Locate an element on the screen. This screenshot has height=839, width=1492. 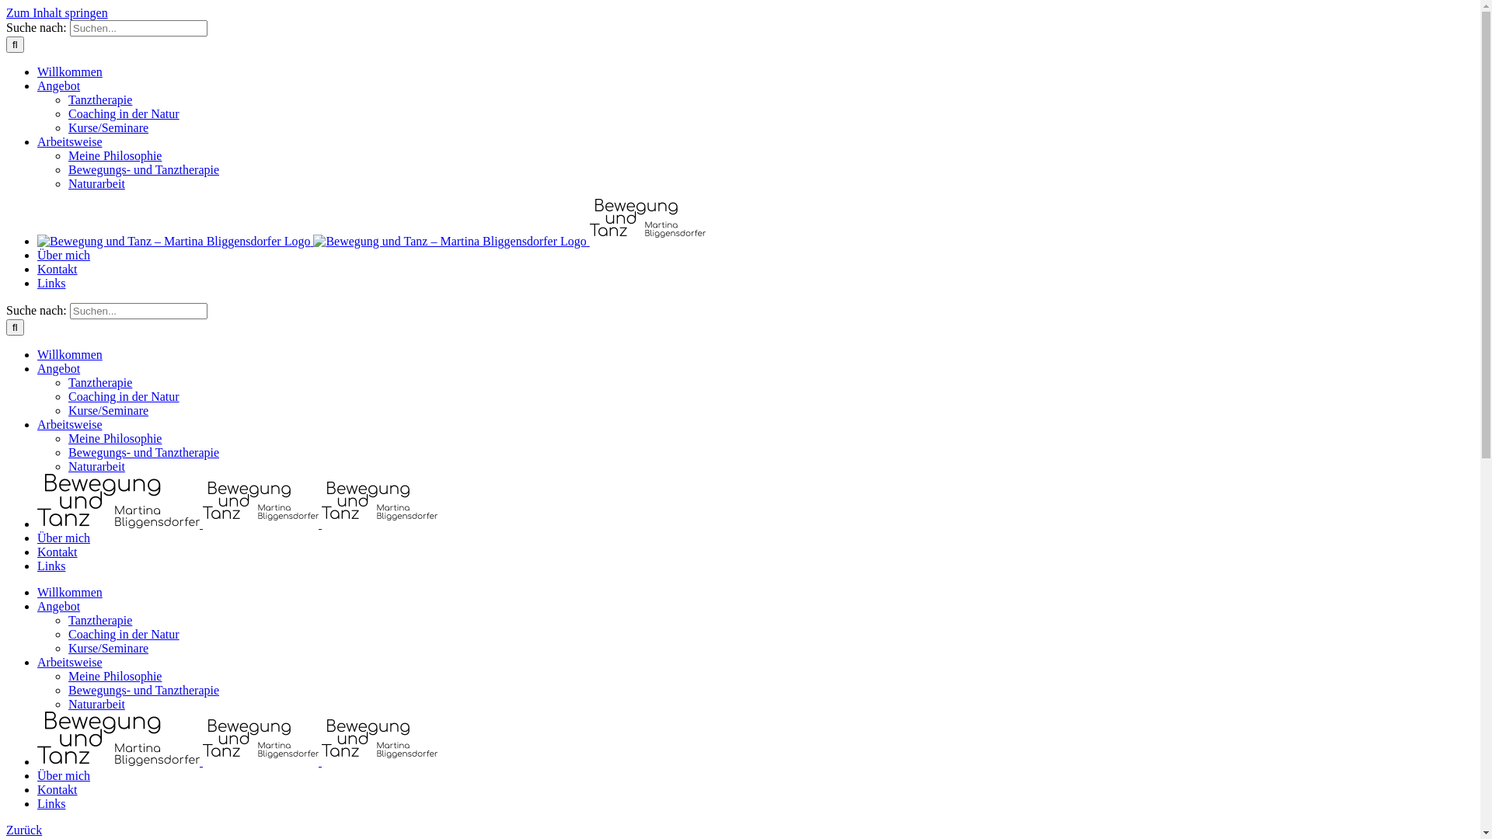
Tanztherapie is located at coordinates (100, 99).